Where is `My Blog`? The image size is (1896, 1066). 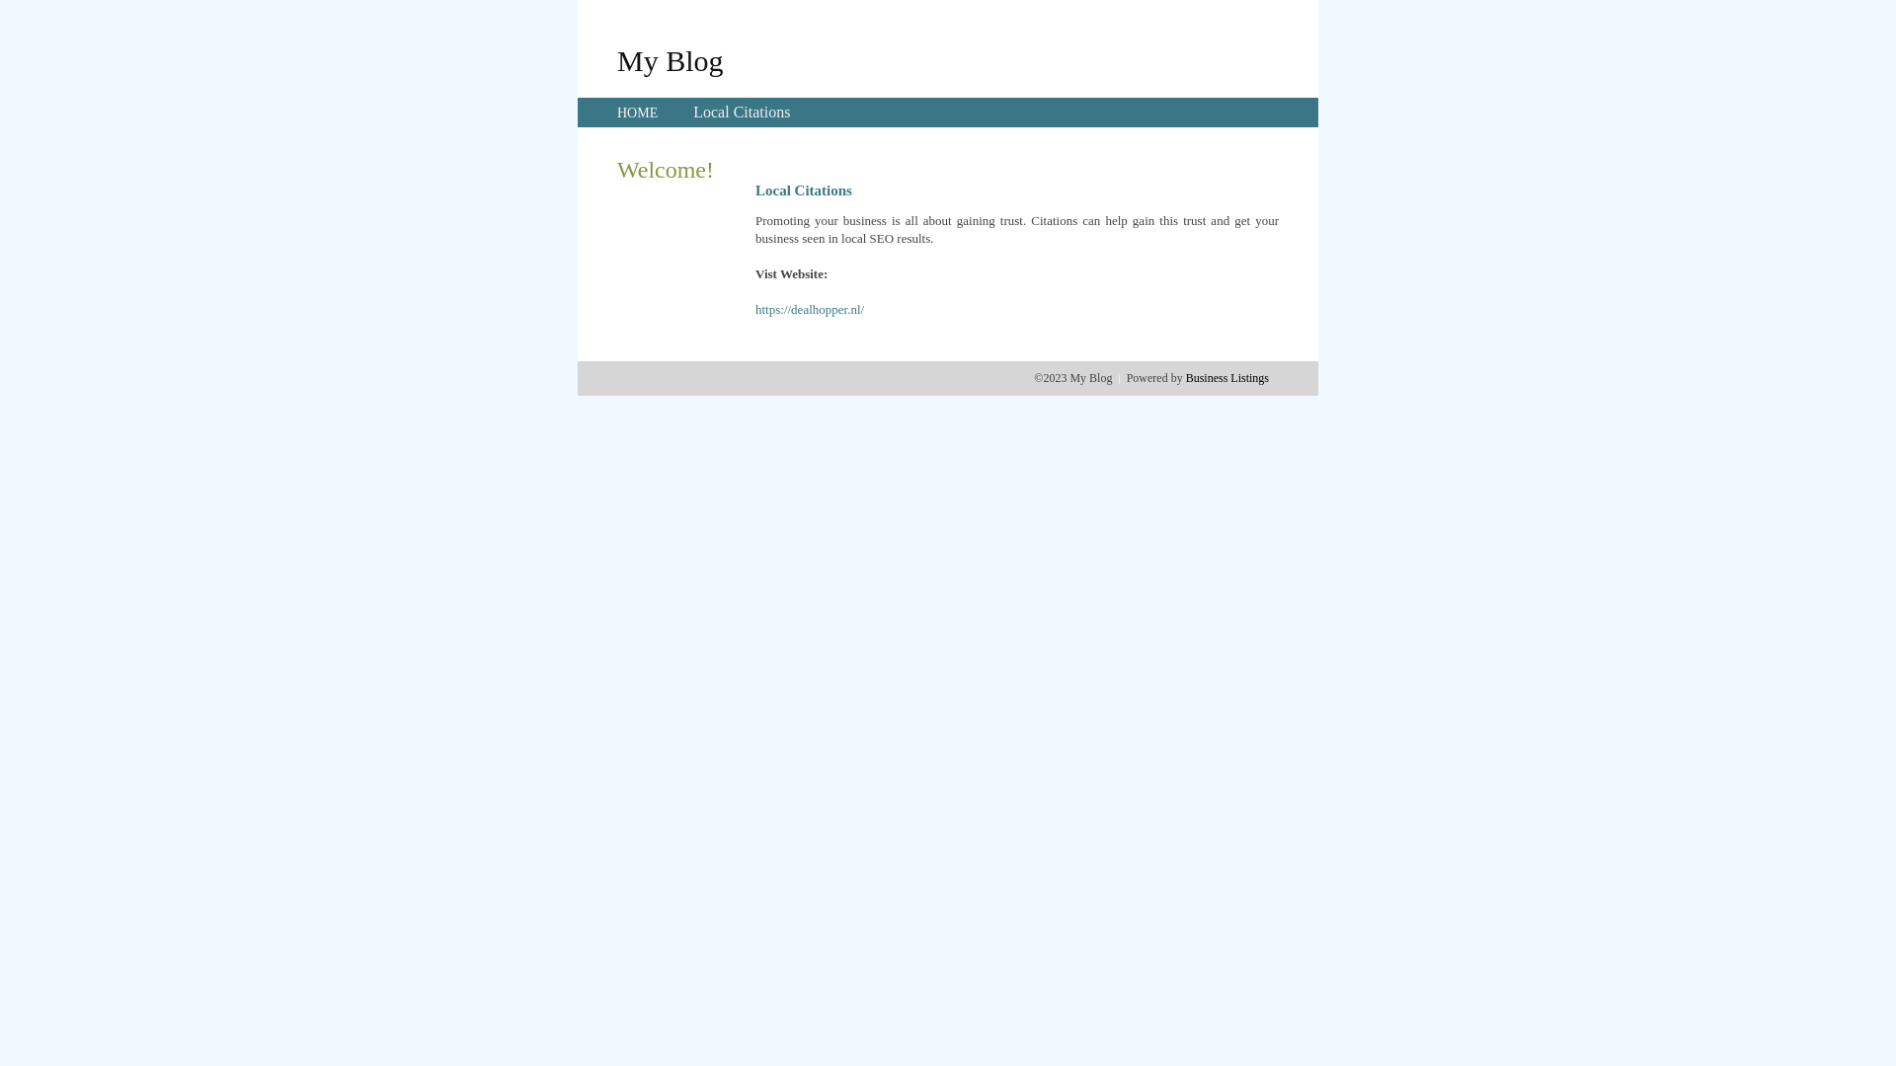
My Blog is located at coordinates (671, 60).